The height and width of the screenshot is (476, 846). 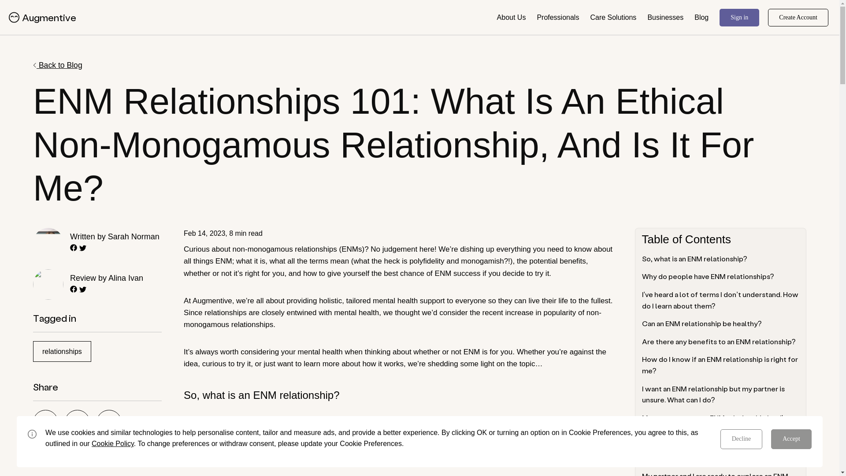 I want to click on Accept, so click(x=791, y=439).